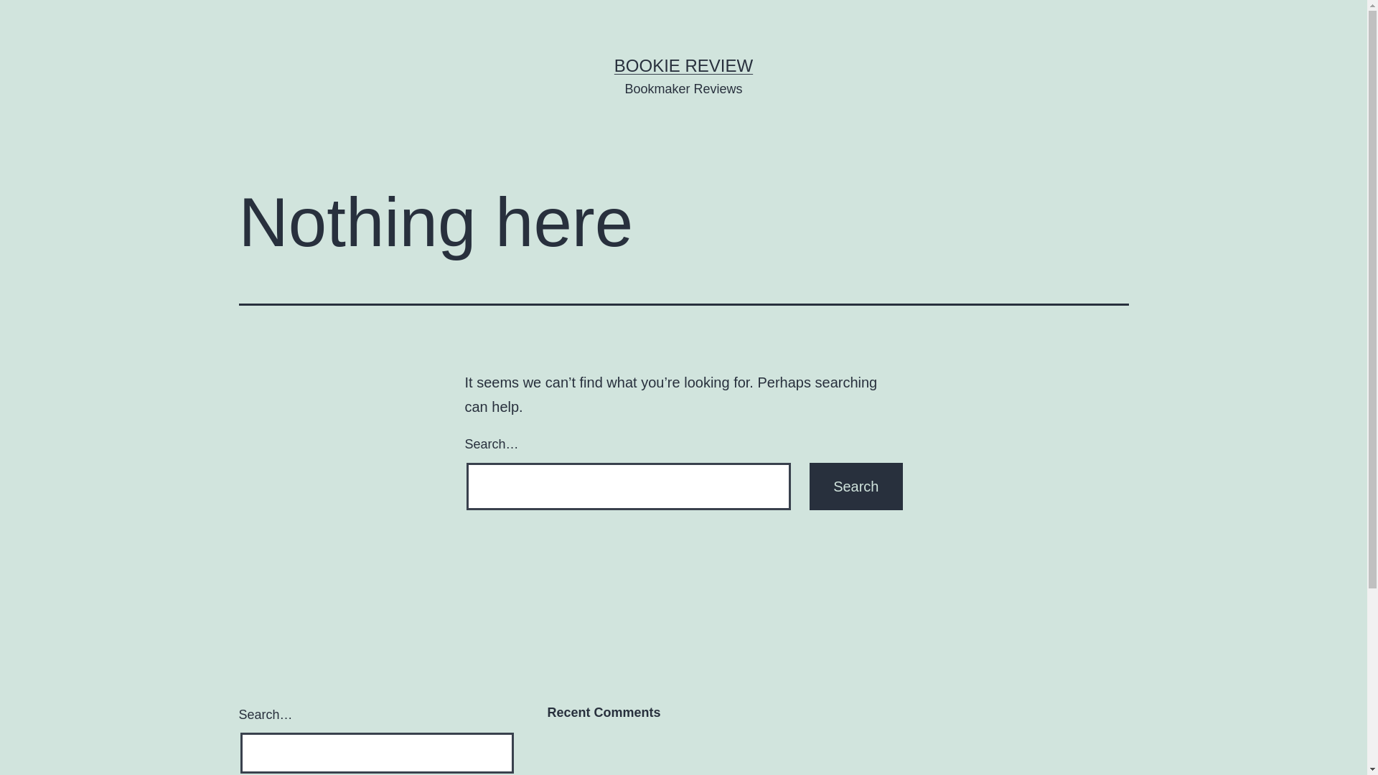 The width and height of the screenshot is (1378, 775). What do you see at coordinates (683, 65) in the screenshot?
I see `BOOKIE REVIEW` at bounding box center [683, 65].